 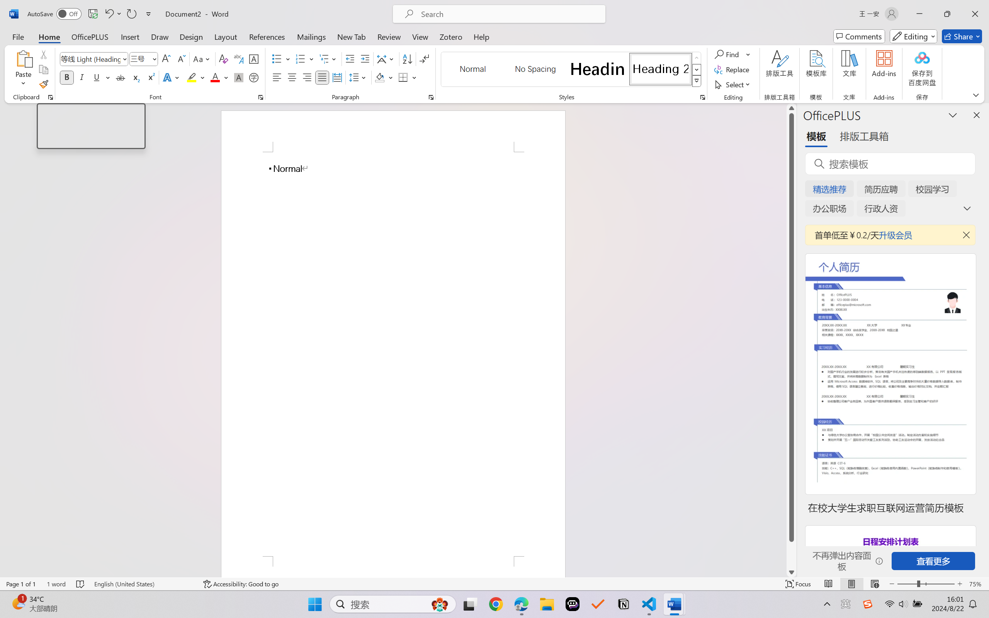 I want to click on Underline, so click(x=101, y=77).